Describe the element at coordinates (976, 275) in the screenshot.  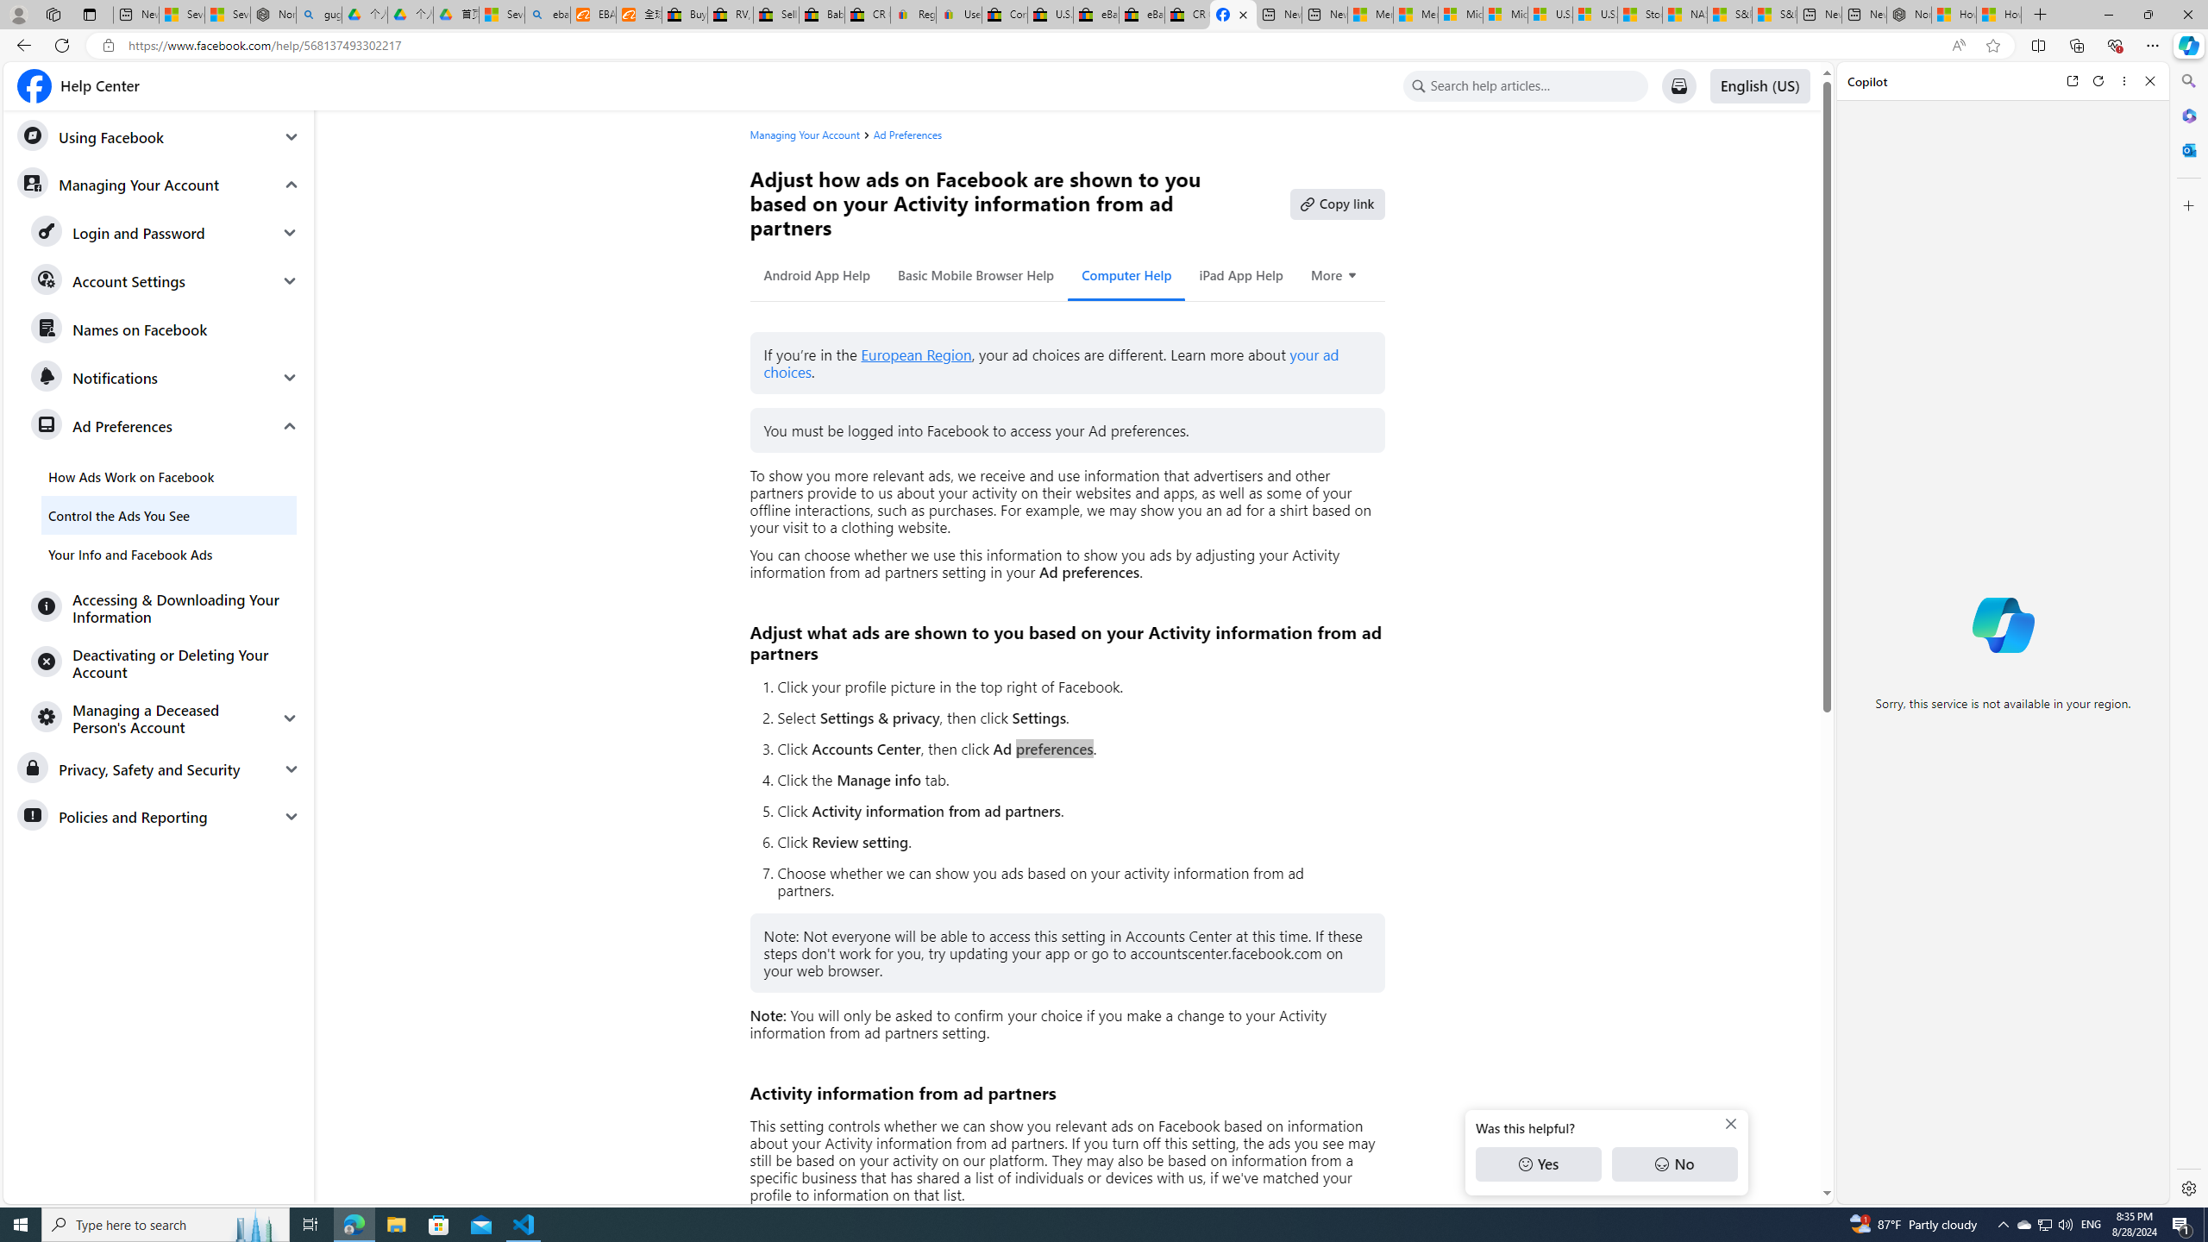
I see `Basic Mobile Browser Help` at that location.